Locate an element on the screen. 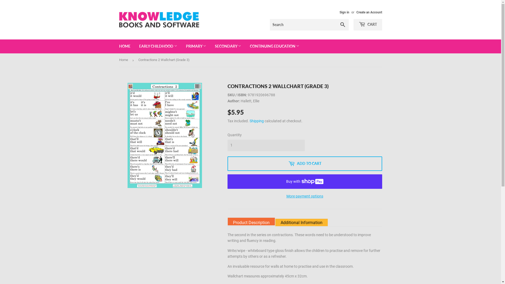 This screenshot has height=284, width=505. Create an Account is located at coordinates (369, 12).